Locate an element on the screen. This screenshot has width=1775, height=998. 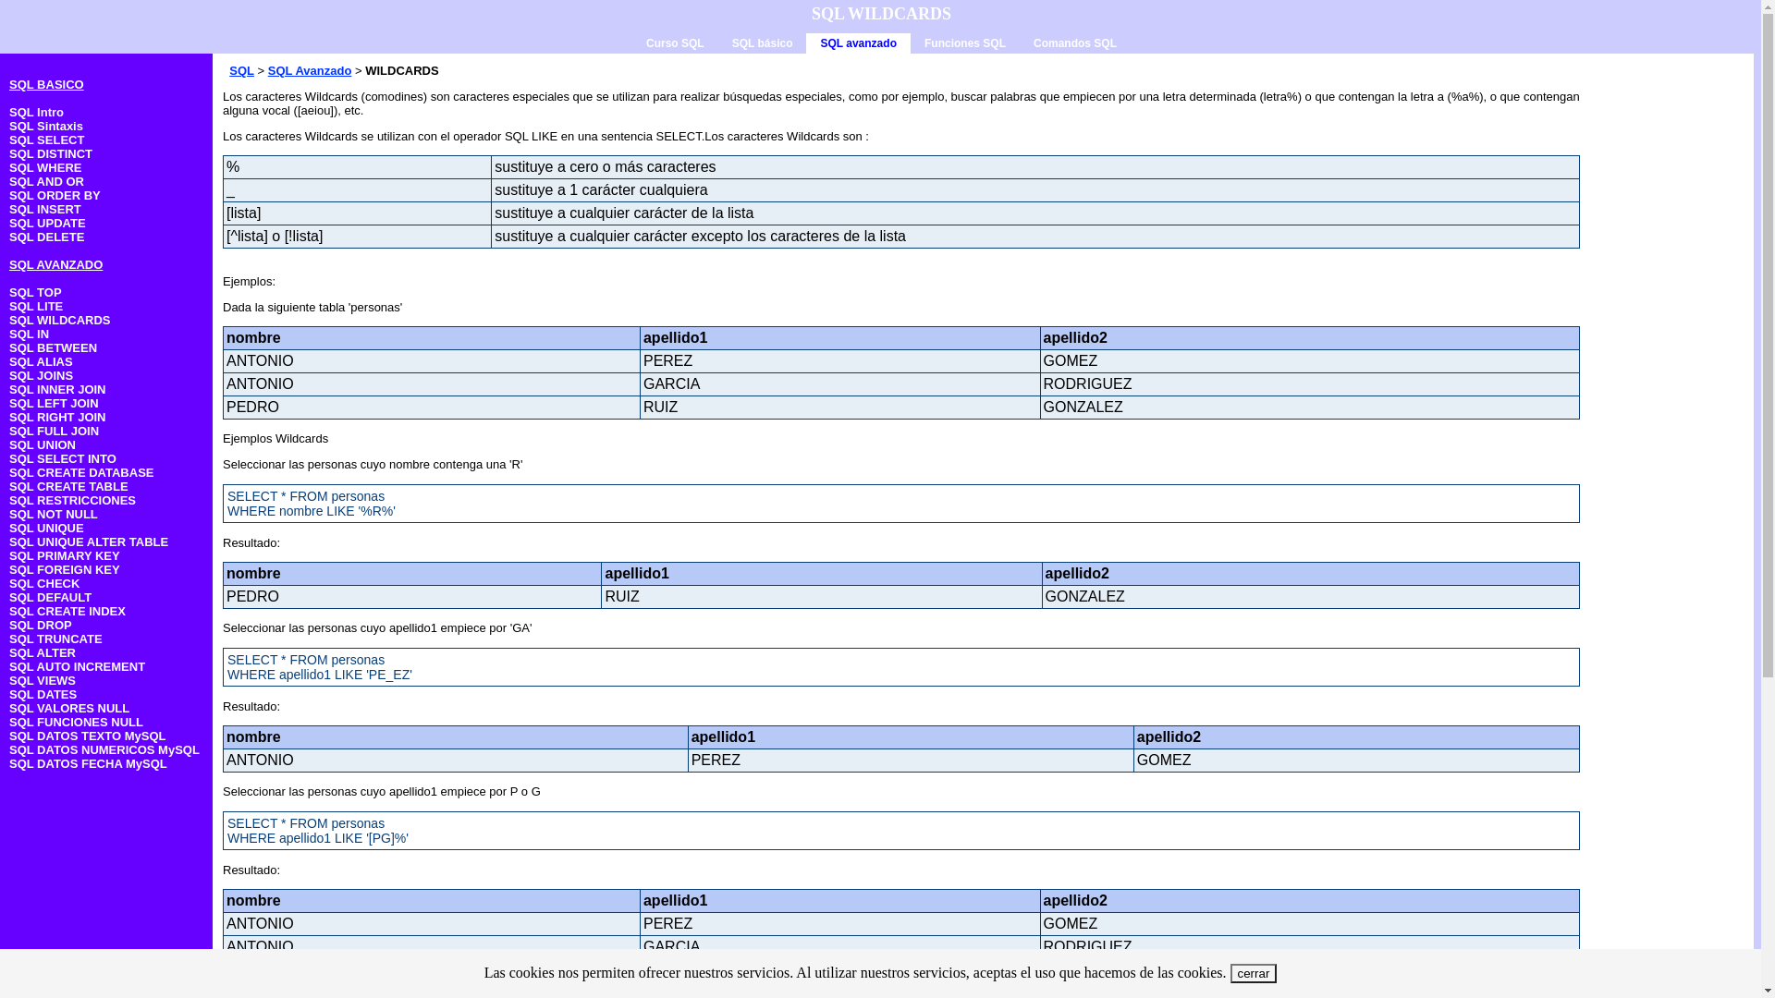
SQL JOINS is located at coordinates (41, 375).